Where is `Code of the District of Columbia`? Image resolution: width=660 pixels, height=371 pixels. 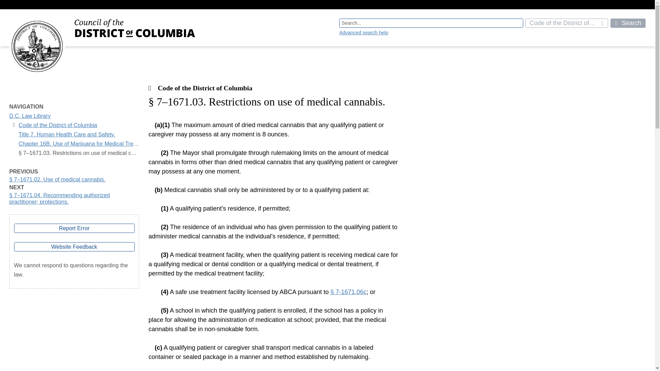
Code of the District of Columbia is located at coordinates (58, 125).